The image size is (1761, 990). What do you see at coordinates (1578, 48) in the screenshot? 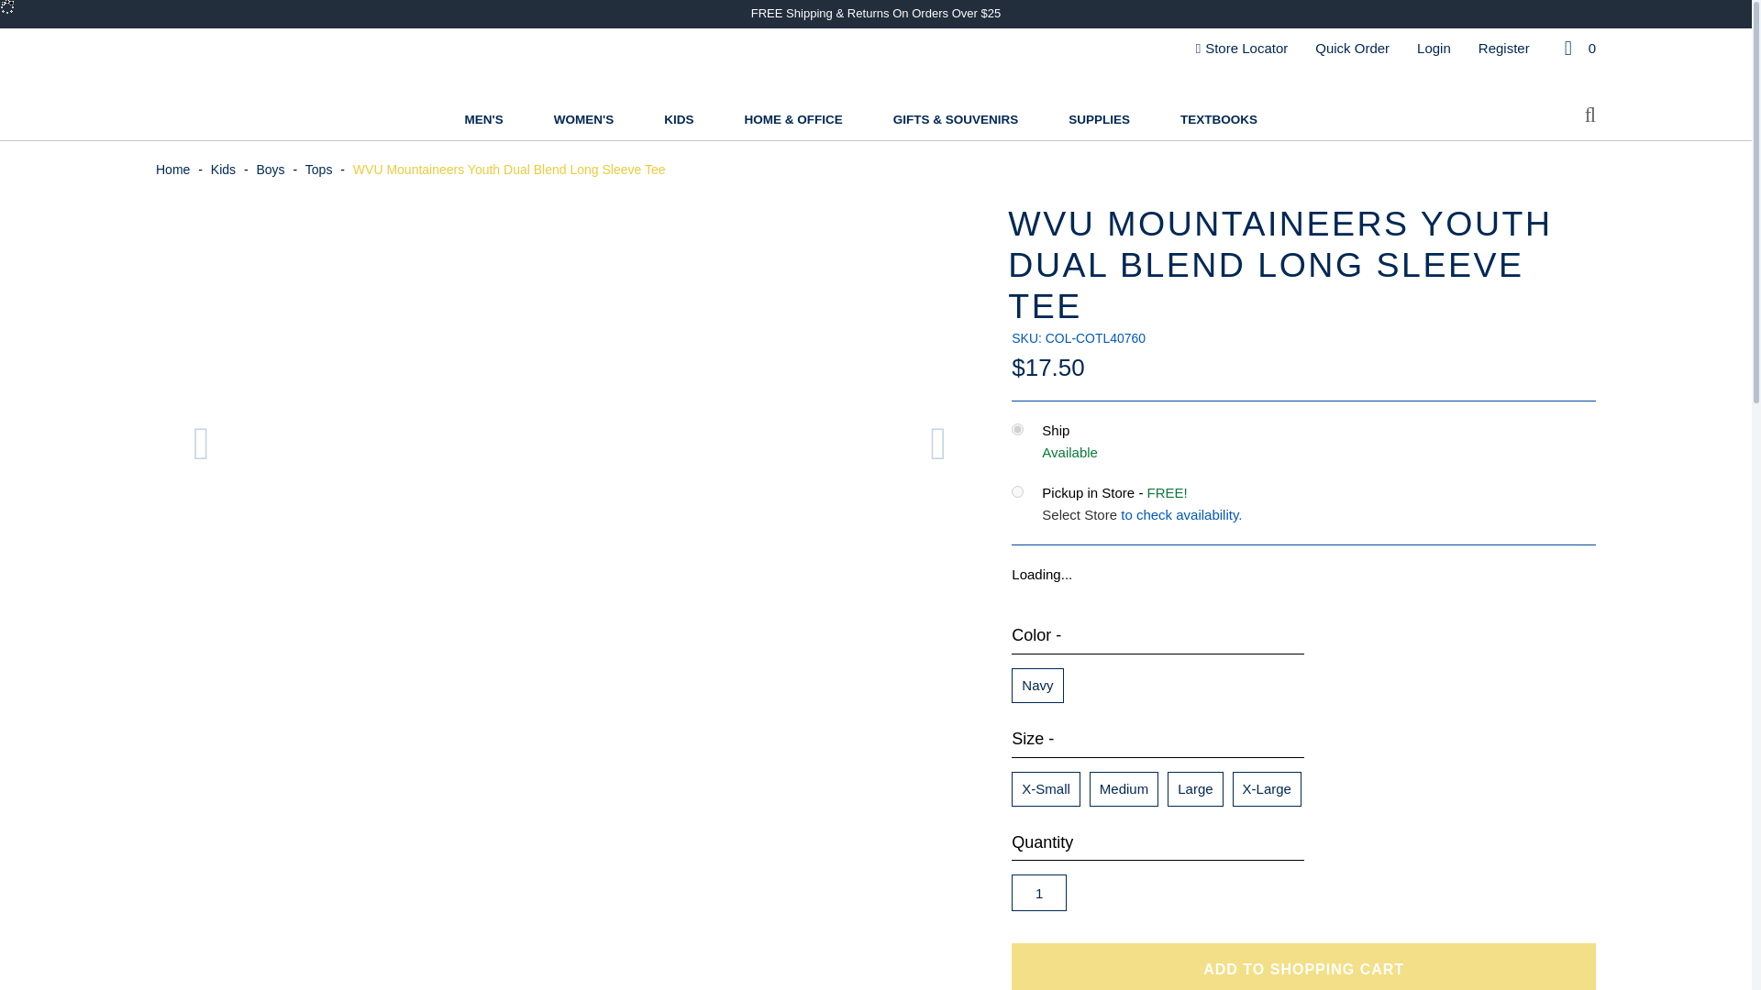
I see `0` at bounding box center [1578, 48].